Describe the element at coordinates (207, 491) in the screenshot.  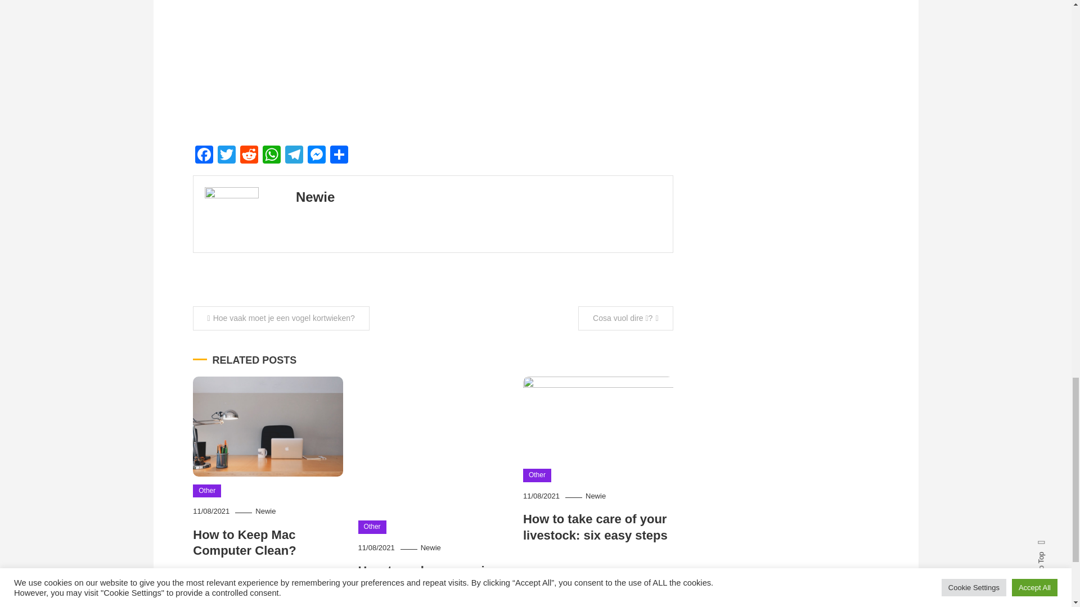
I see `Other` at that location.